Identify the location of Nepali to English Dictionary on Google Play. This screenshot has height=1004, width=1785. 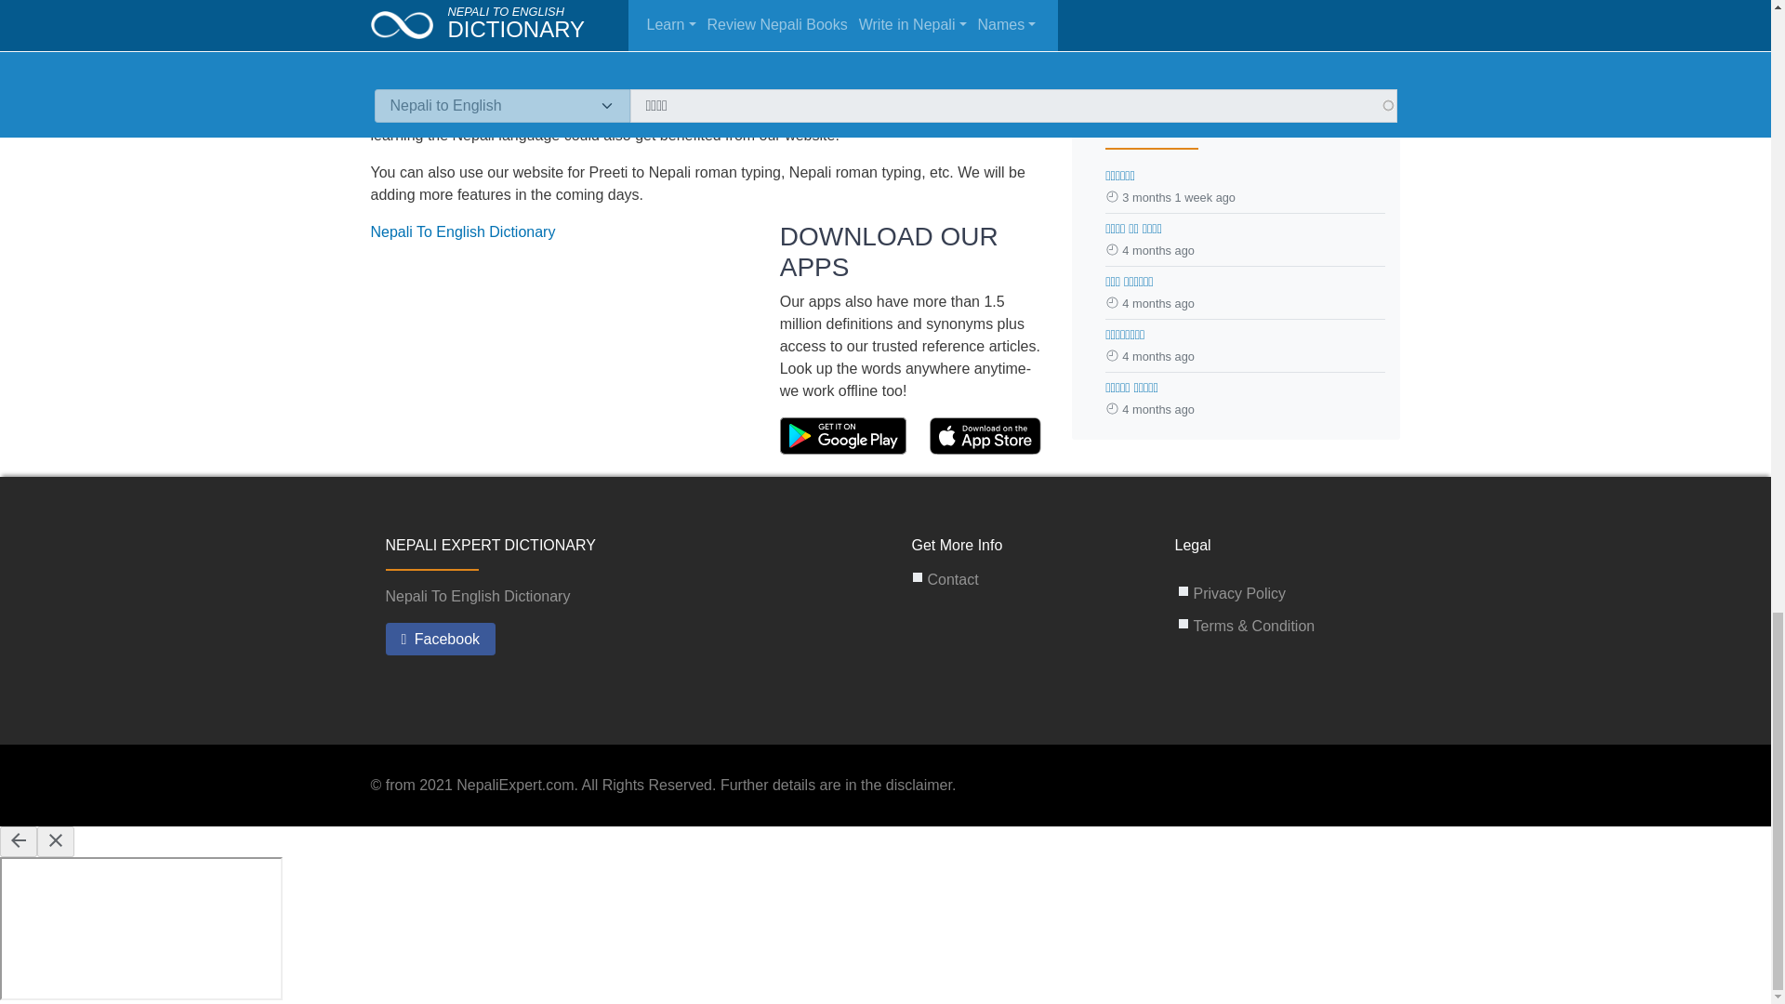
(845, 435).